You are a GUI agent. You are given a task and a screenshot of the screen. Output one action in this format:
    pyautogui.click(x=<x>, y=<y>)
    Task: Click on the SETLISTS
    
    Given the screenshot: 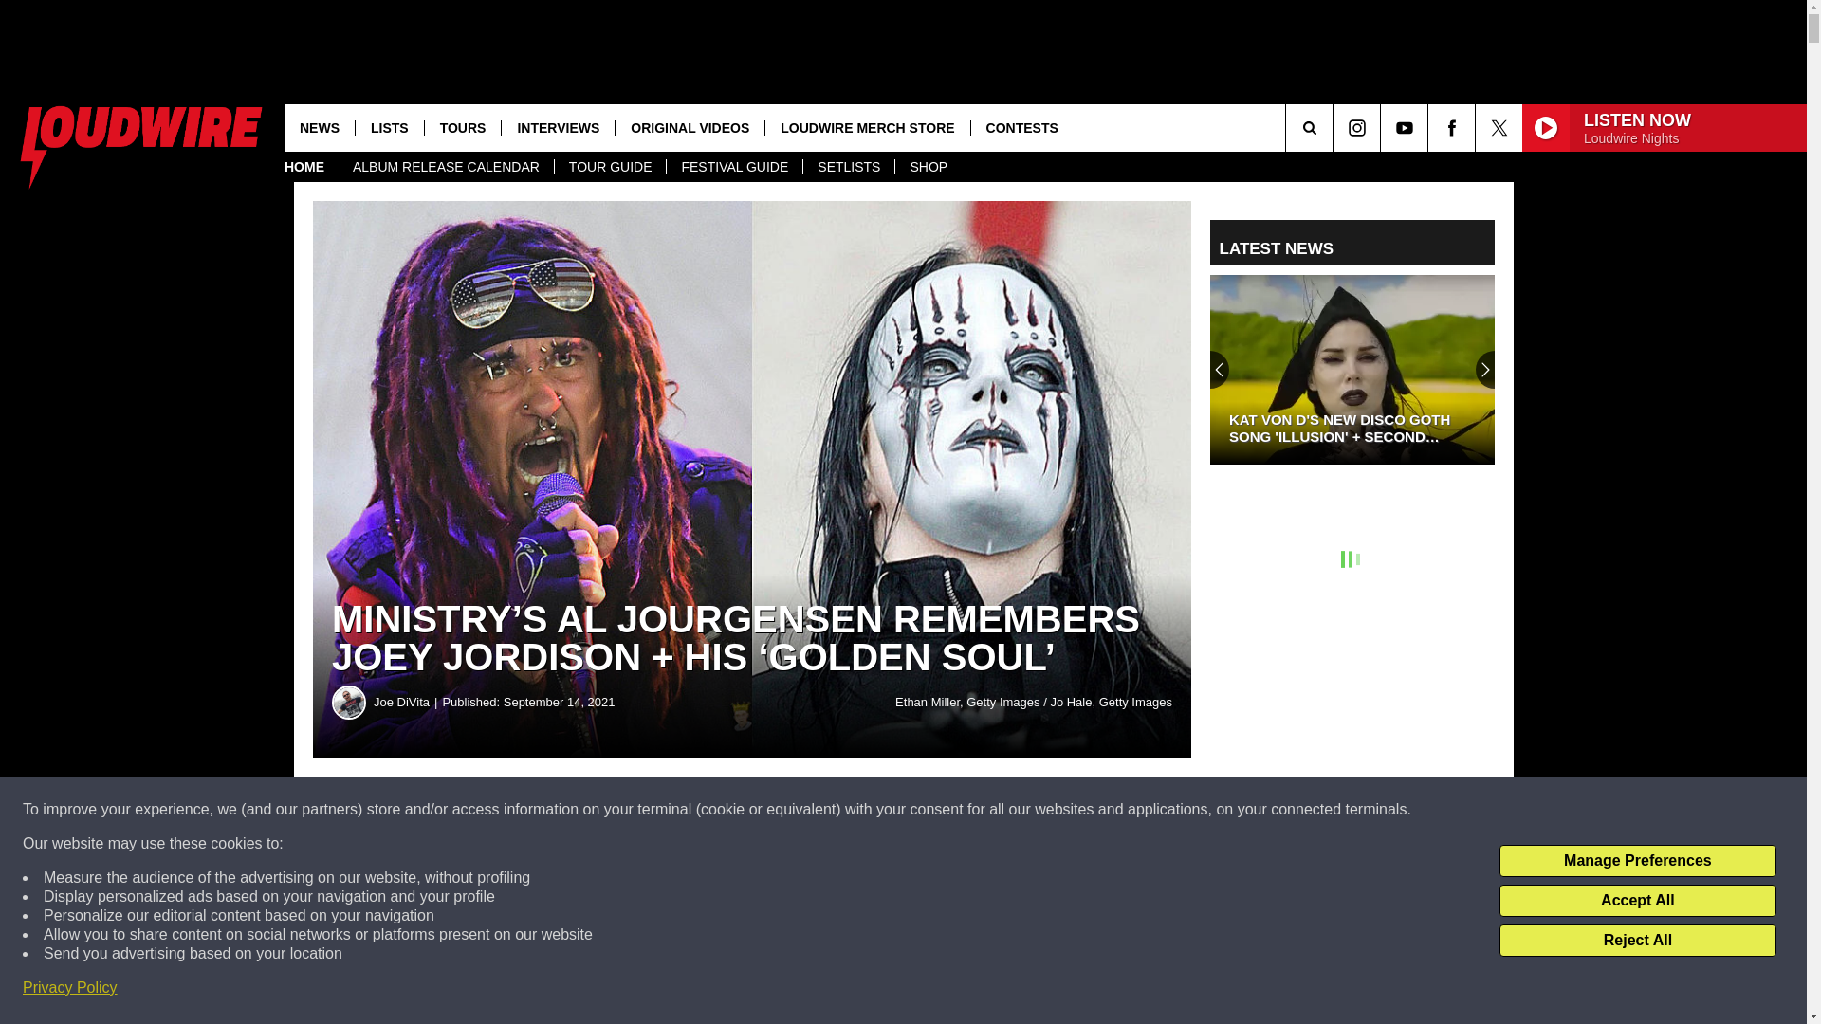 What is the action you would take?
    pyautogui.click(x=848, y=167)
    